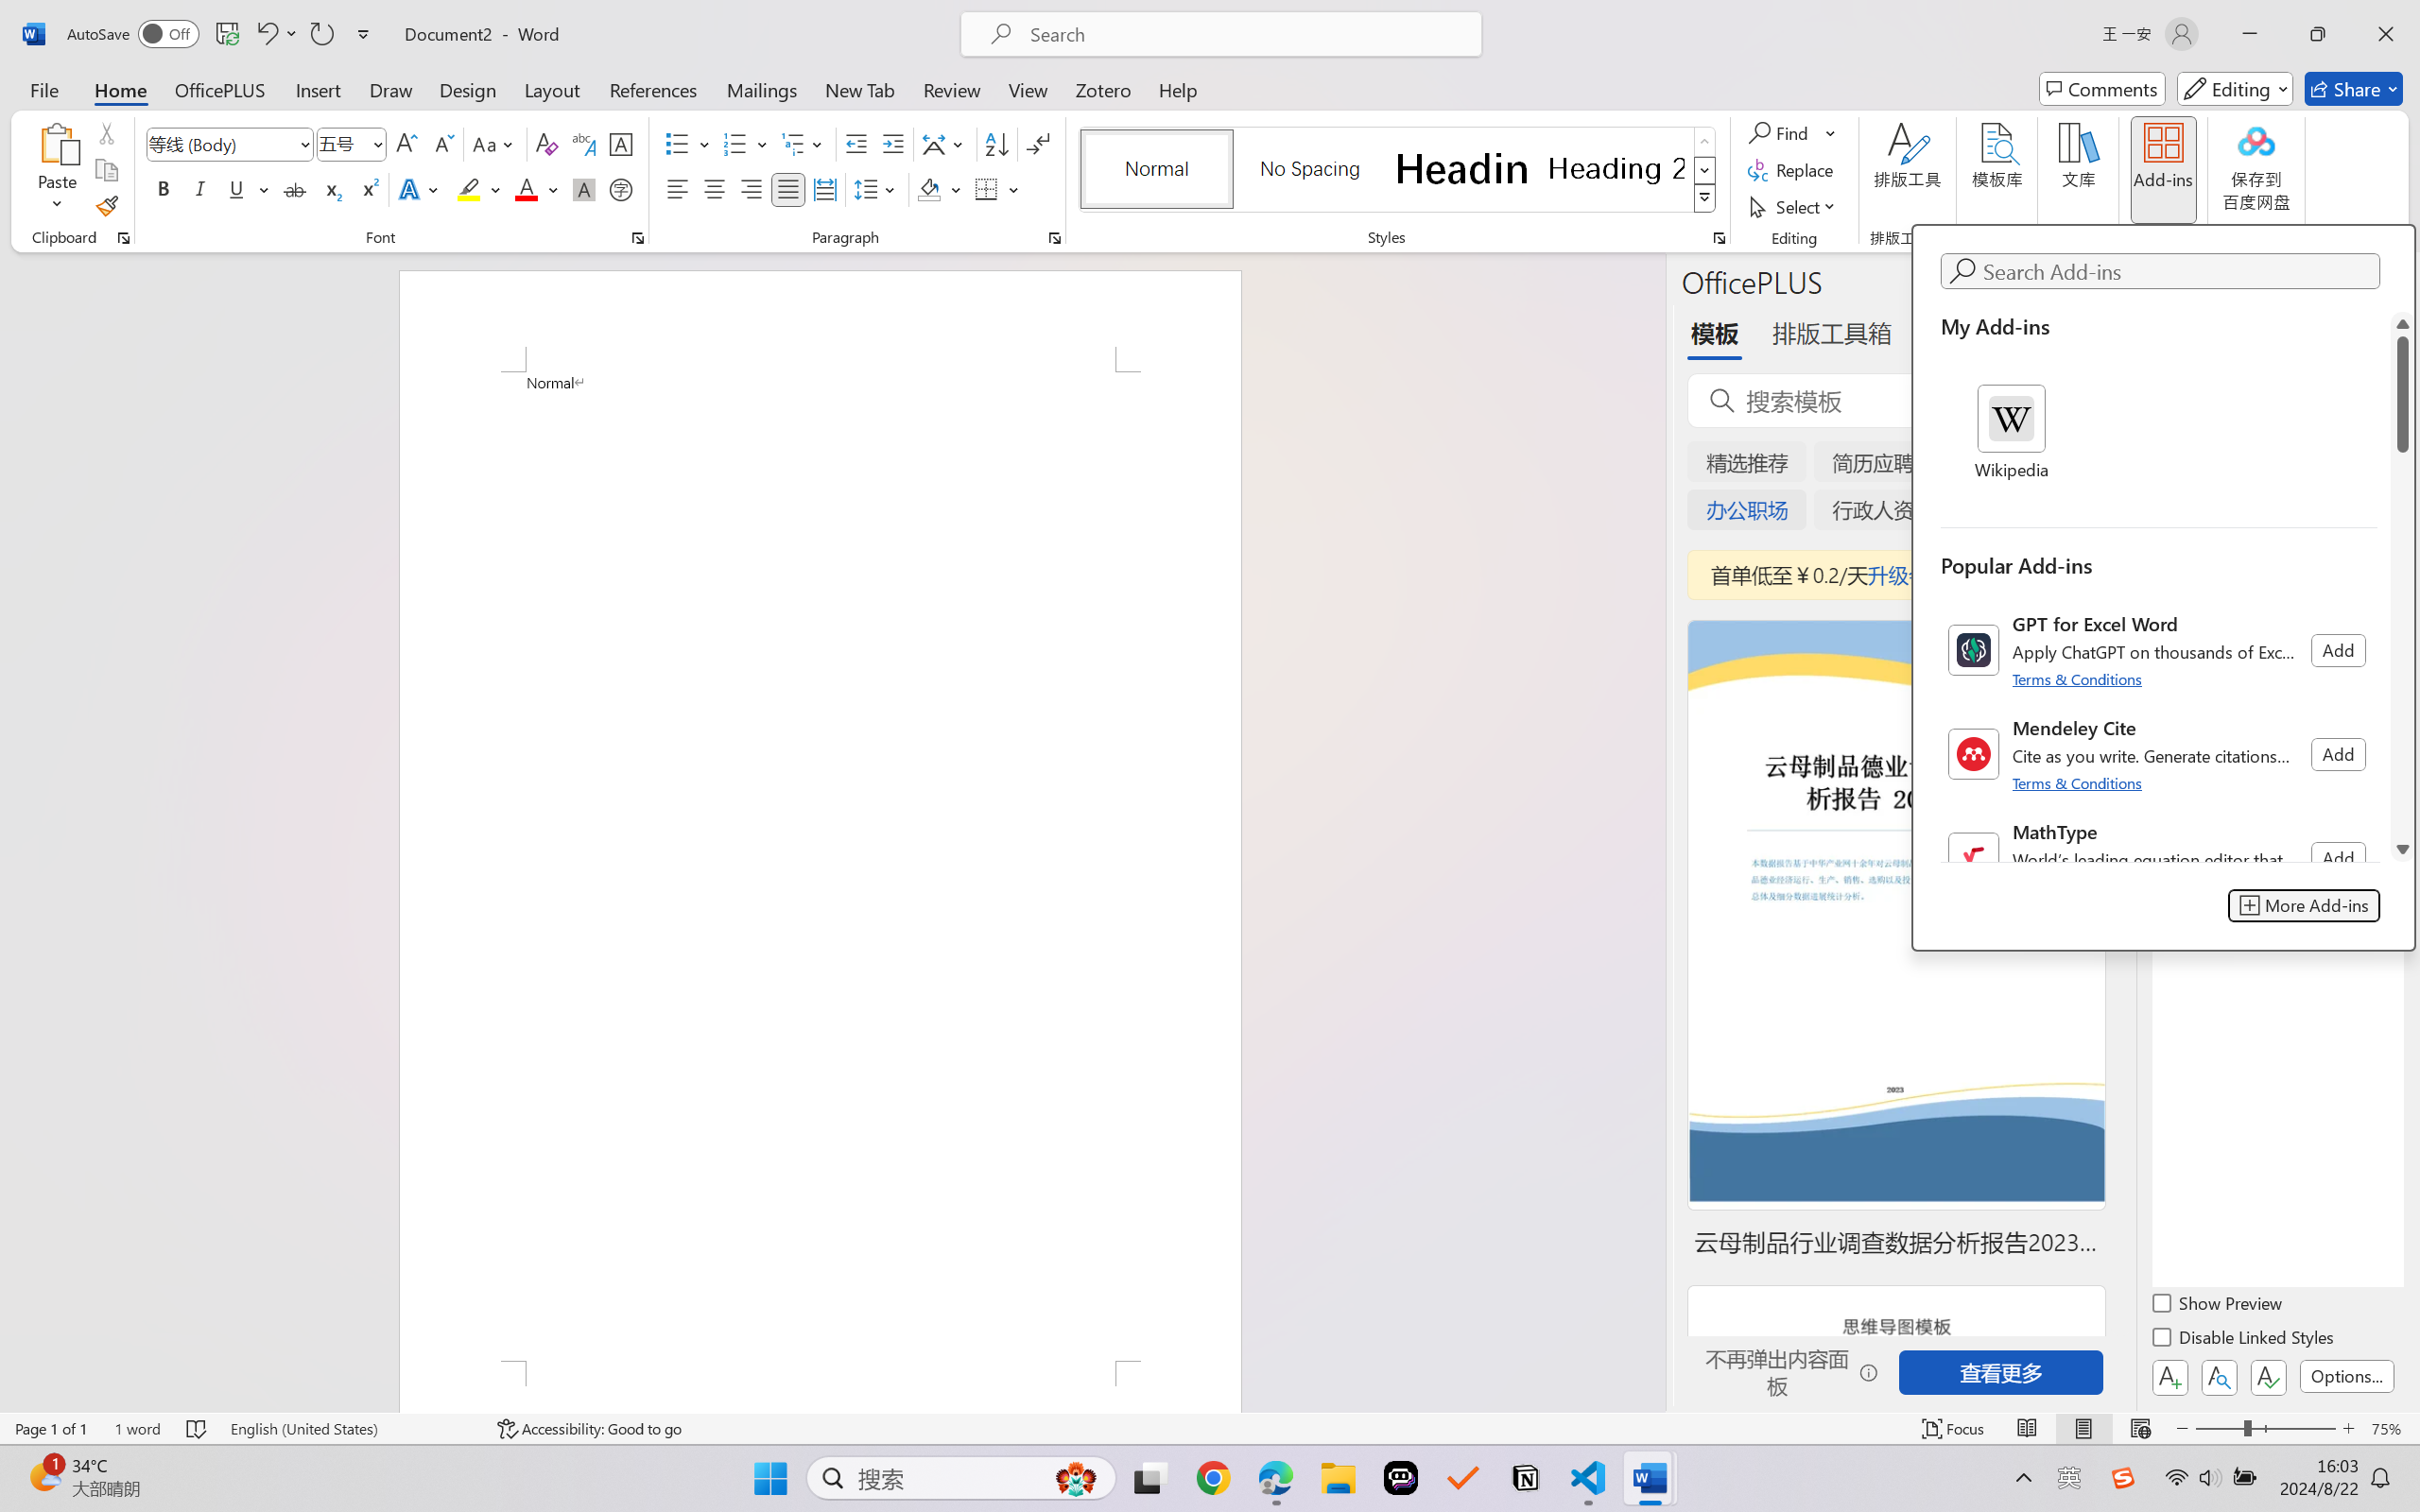  I want to click on Bold, so click(164, 189).